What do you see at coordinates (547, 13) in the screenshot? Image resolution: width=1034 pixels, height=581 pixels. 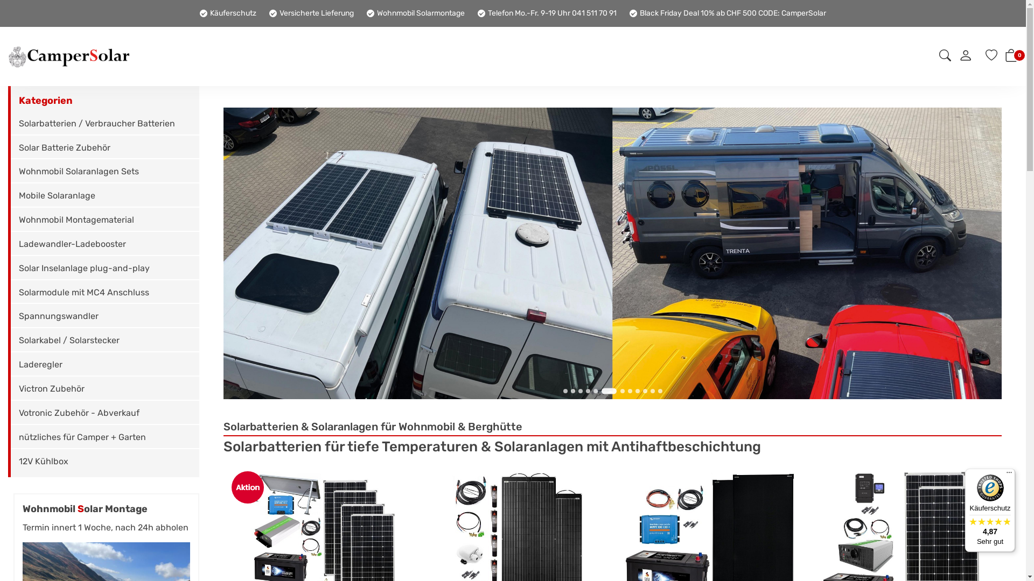 I see `Telefon Mo.-Fr. 9-19 Uhr 041 511 70 91` at bounding box center [547, 13].